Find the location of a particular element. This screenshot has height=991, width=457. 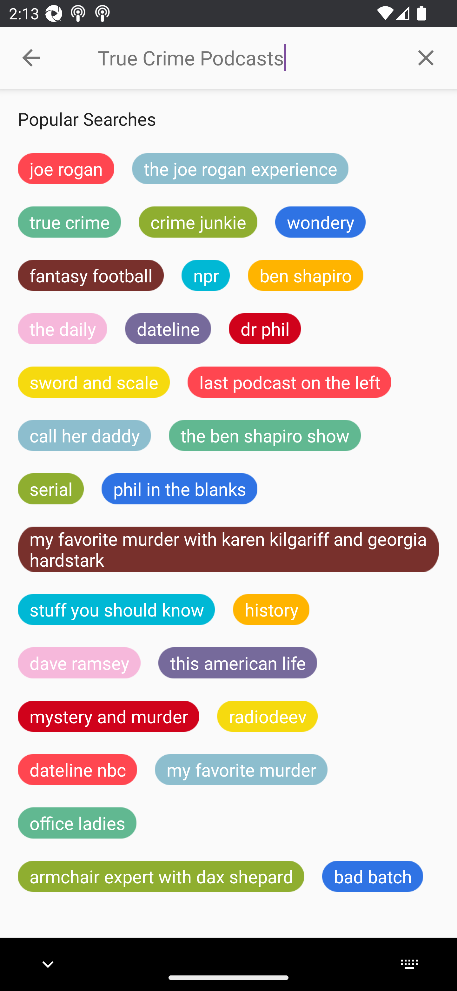

true crime is located at coordinates (69, 222).